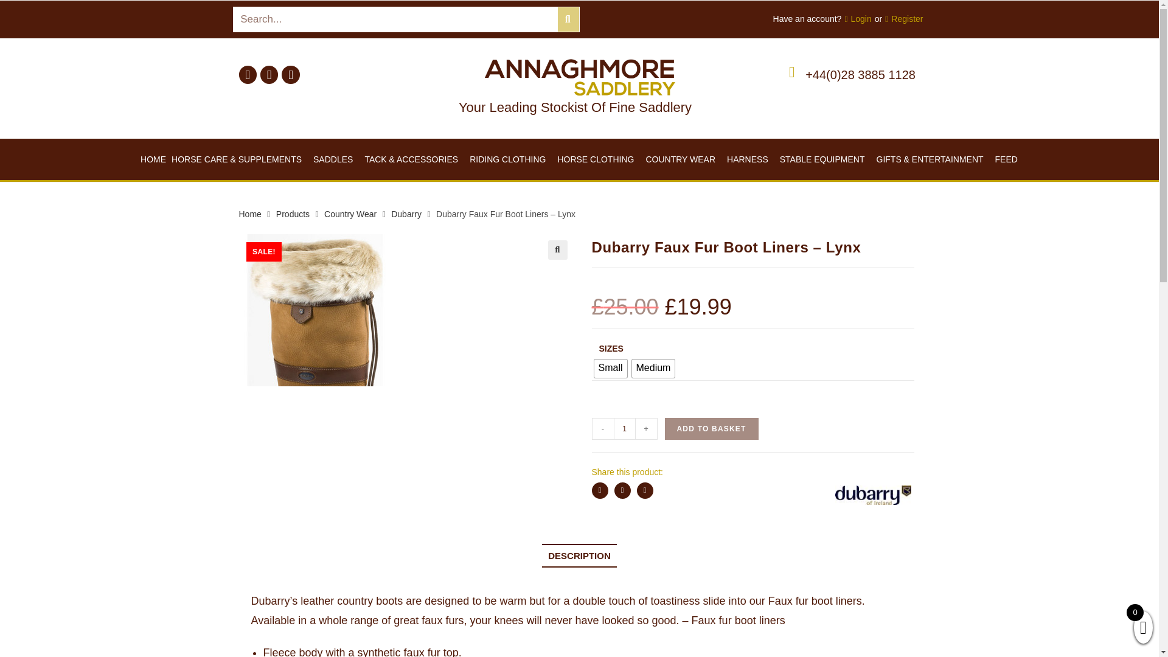 The width and height of the screenshot is (1168, 657). Describe the element at coordinates (610, 369) in the screenshot. I see `Small` at that location.